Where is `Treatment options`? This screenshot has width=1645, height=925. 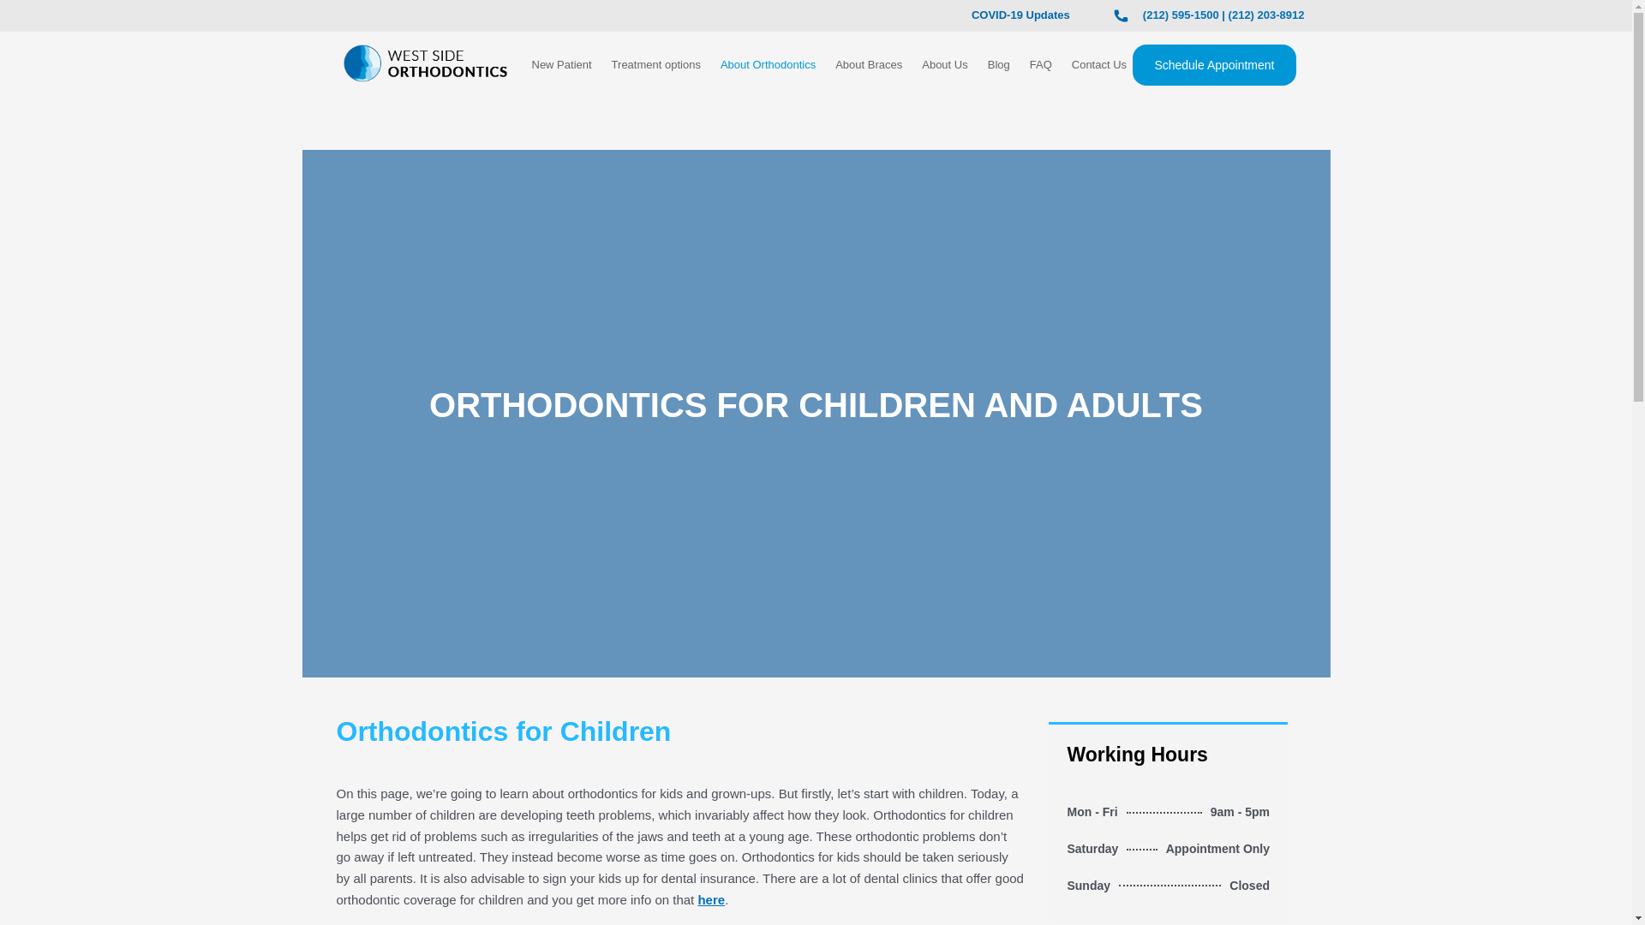
Treatment options is located at coordinates (656, 65).